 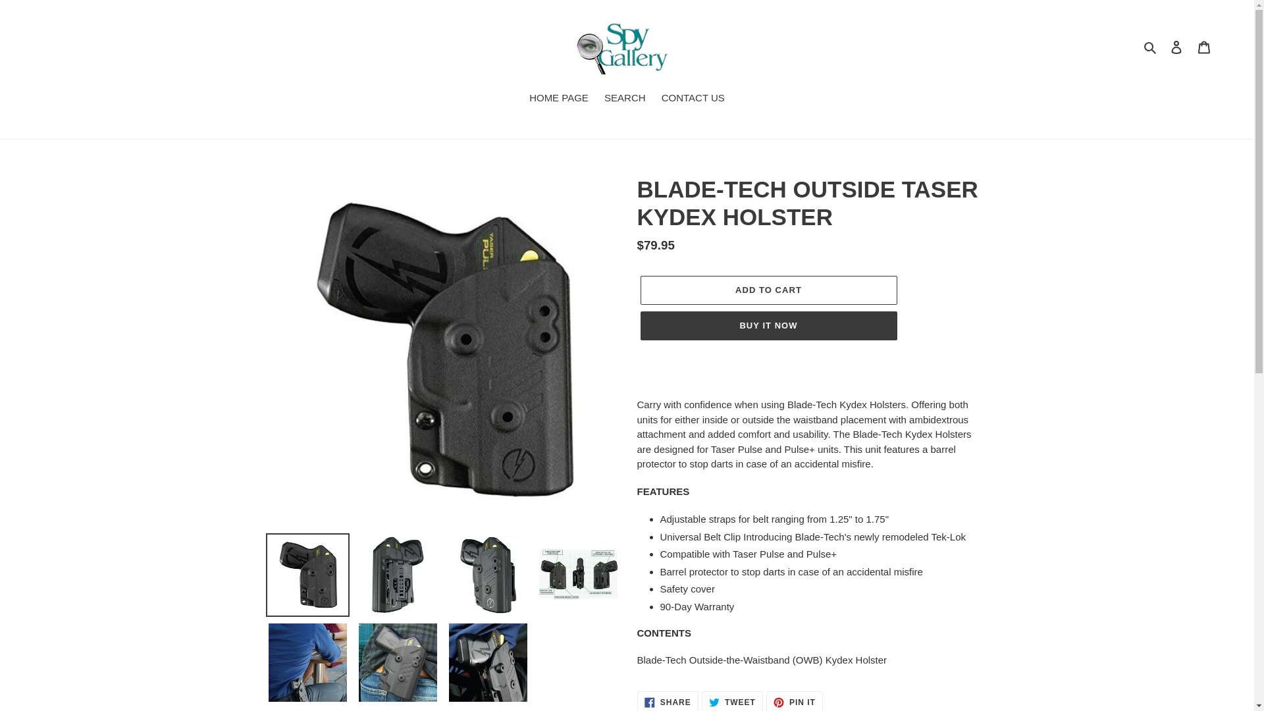 What do you see at coordinates (693, 99) in the screenshot?
I see `CONTACT US` at bounding box center [693, 99].